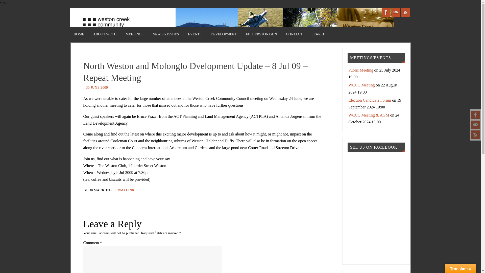 The width and height of the screenshot is (485, 273). Describe the element at coordinates (476, 115) in the screenshot. I see `Facebook` at that location.